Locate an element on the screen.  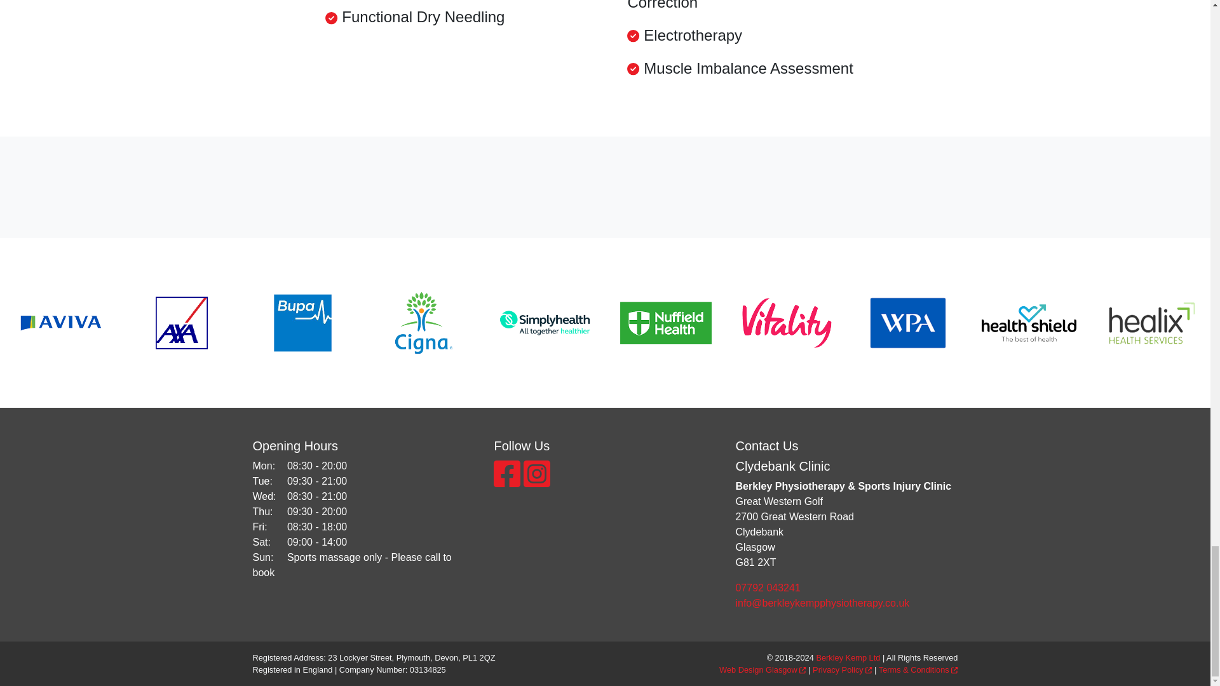
07792 043241 is located at coordinates (846, 588).